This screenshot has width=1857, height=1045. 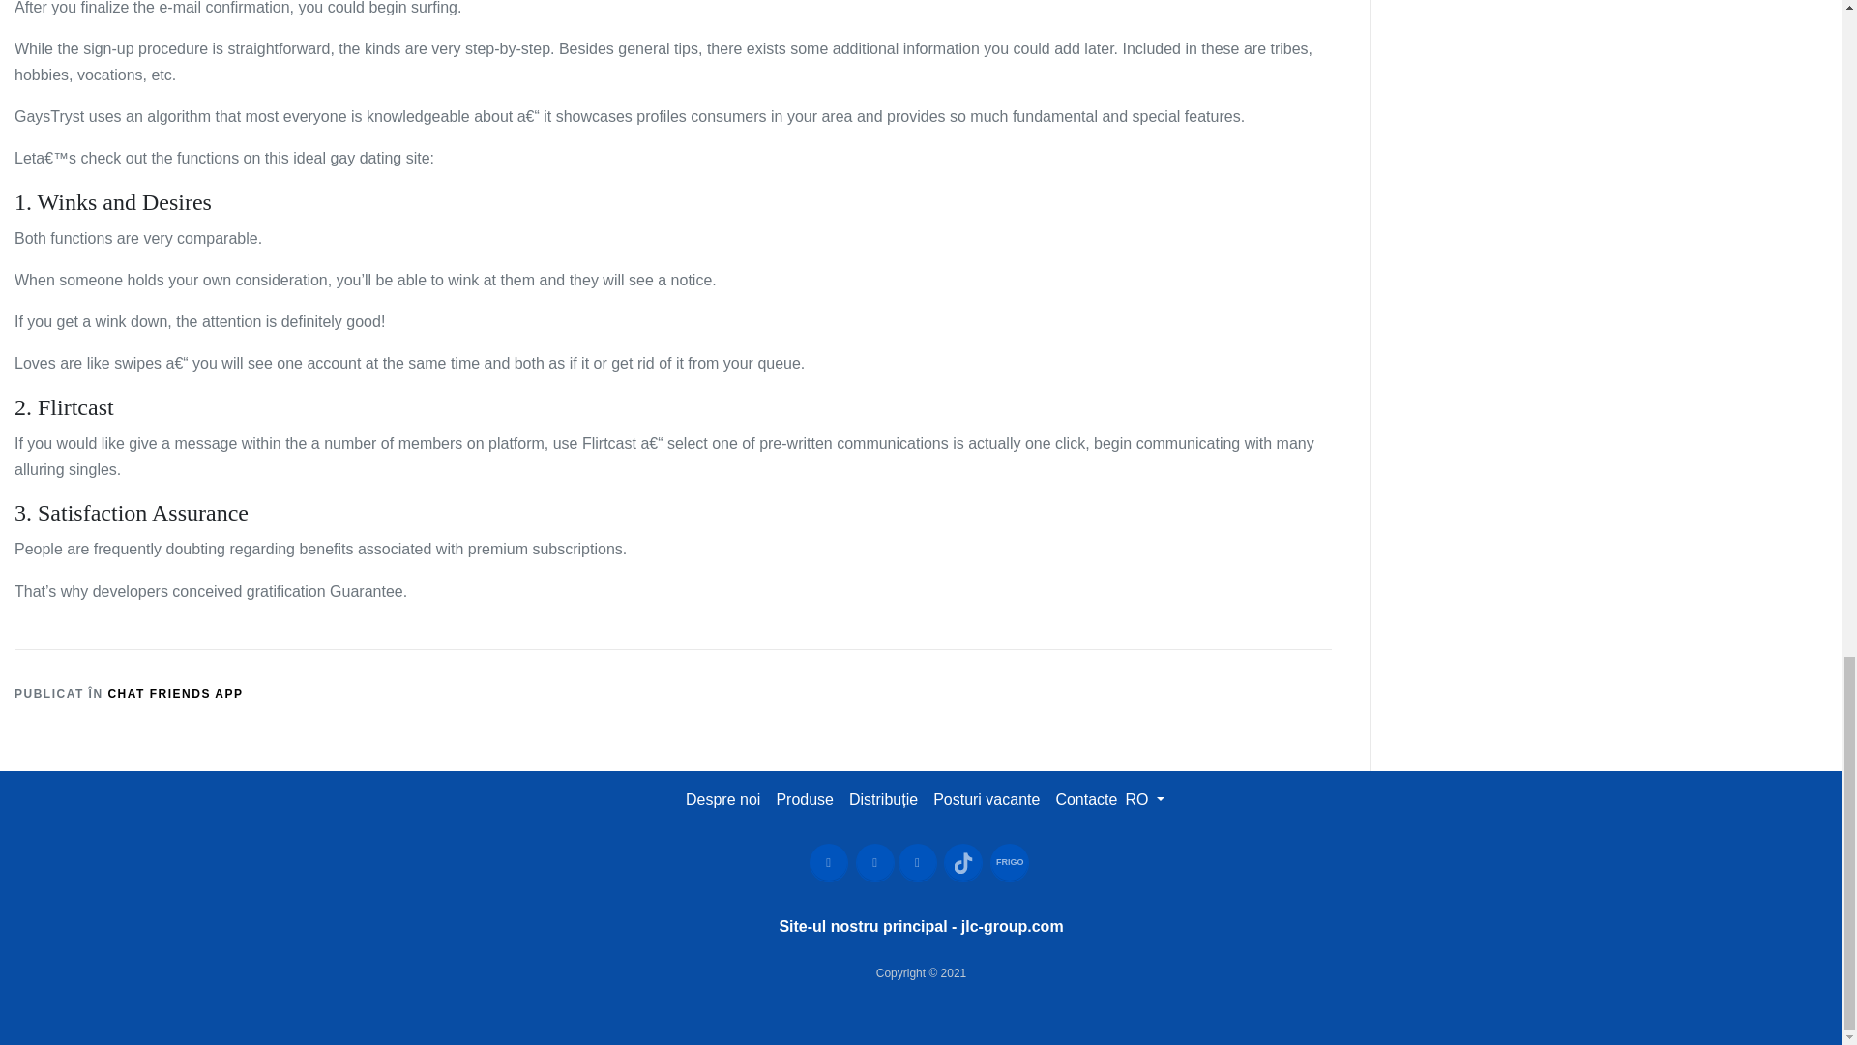 What do you see at coordinates (1085, 799) in the screenshot?
I see `Contacte` at bounding box center [1085, 799].